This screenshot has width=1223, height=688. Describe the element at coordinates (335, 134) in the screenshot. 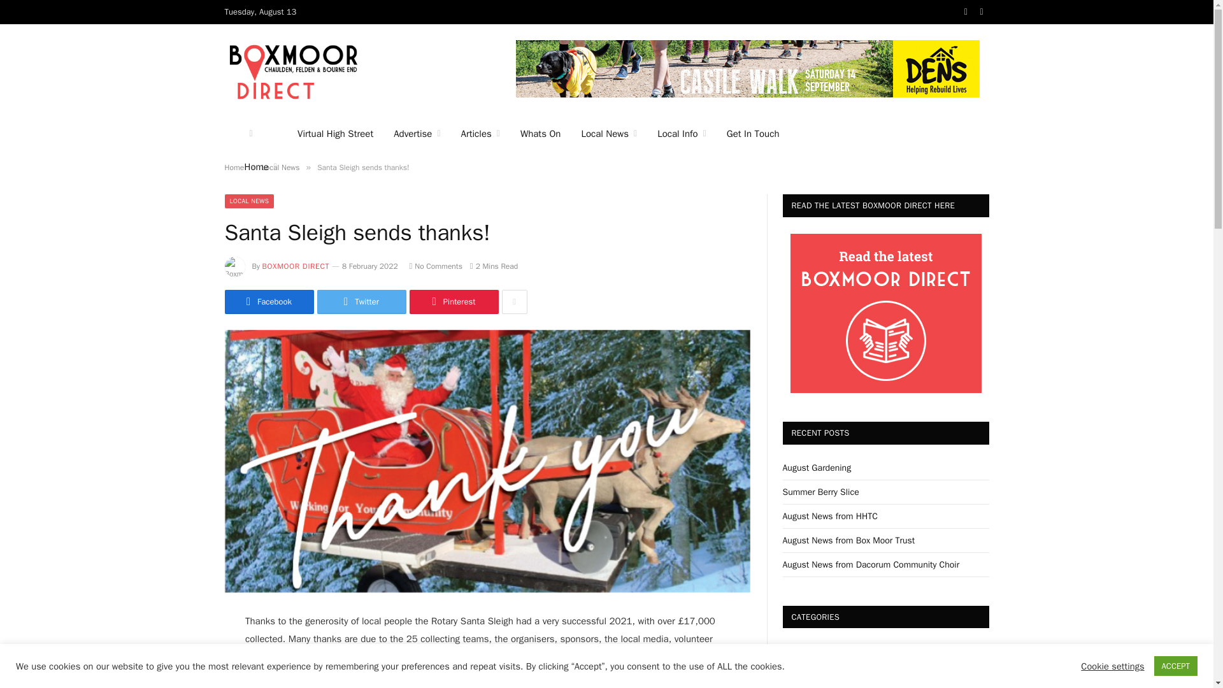

I see `Virtual High Street` at that location.